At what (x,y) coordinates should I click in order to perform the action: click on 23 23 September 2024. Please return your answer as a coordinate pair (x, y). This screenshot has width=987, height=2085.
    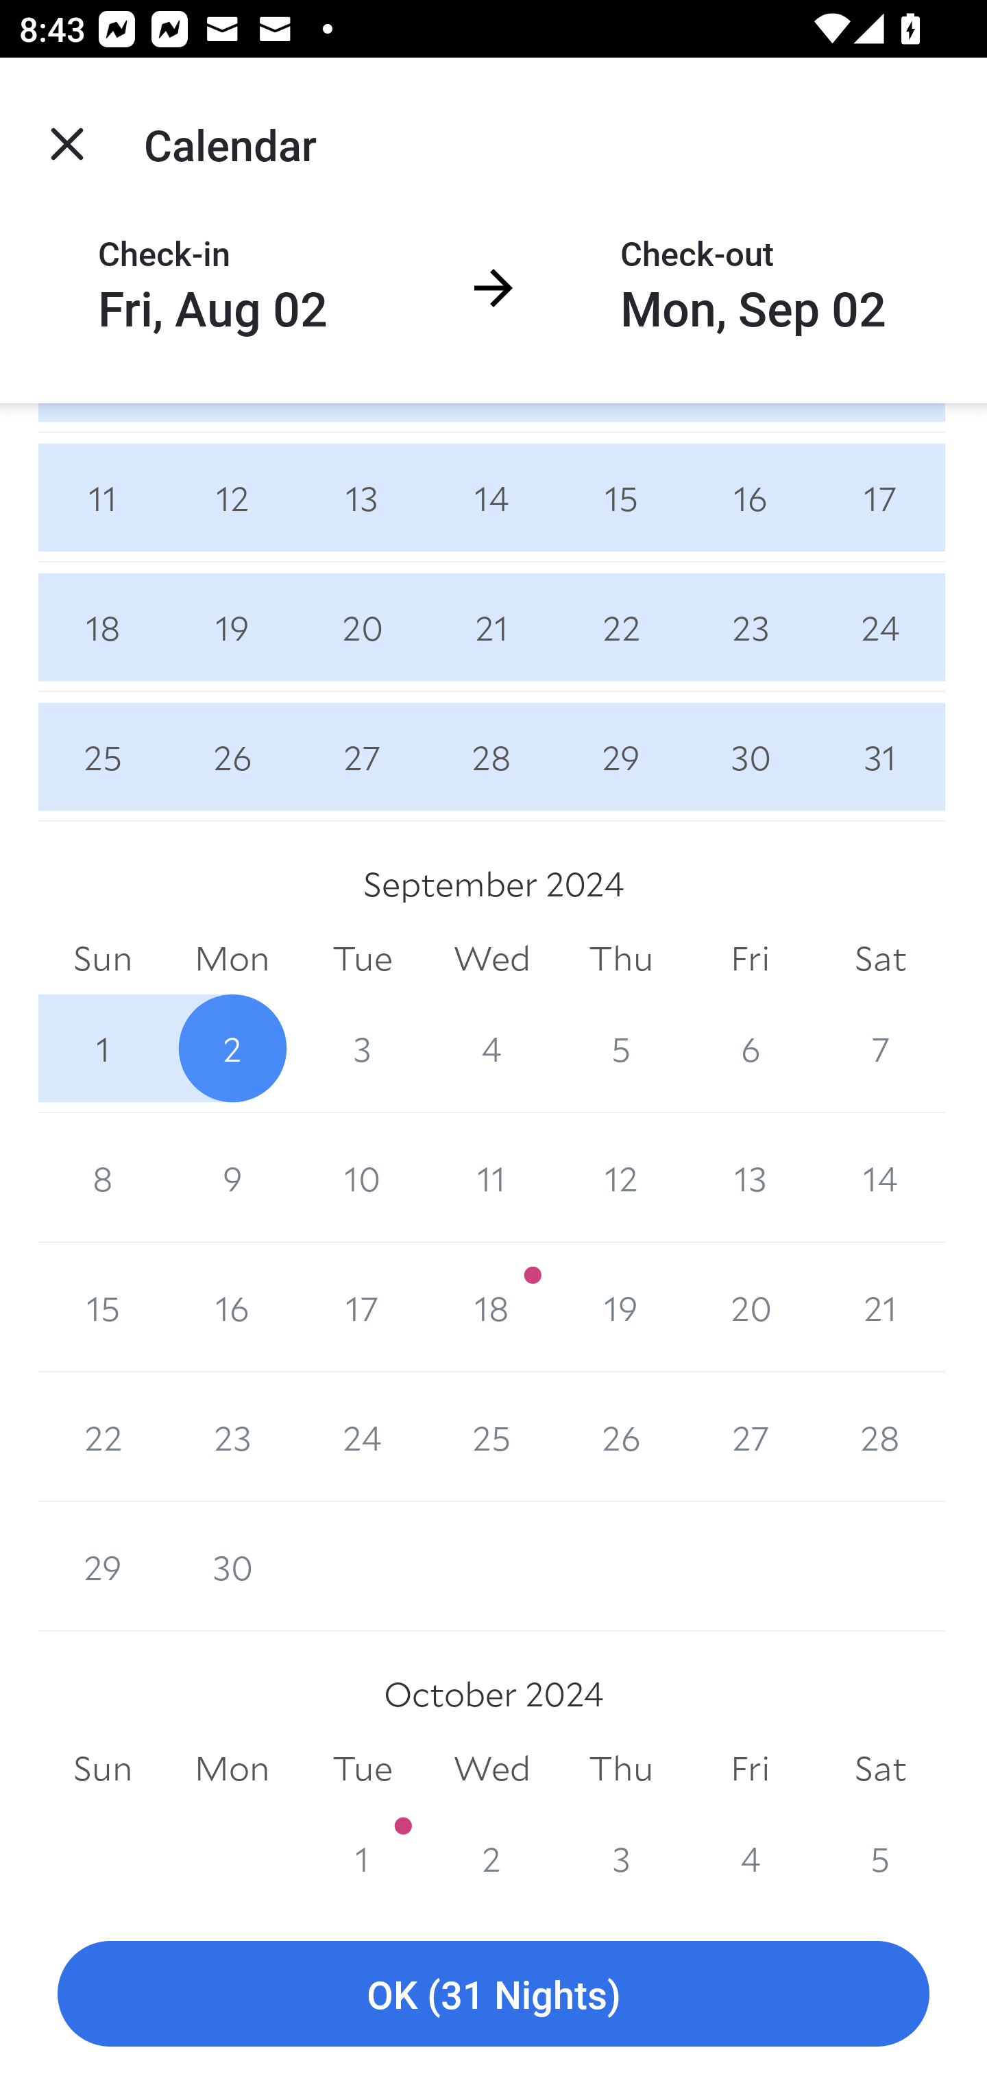
    Looking at the image, I should click on (232, 1436).